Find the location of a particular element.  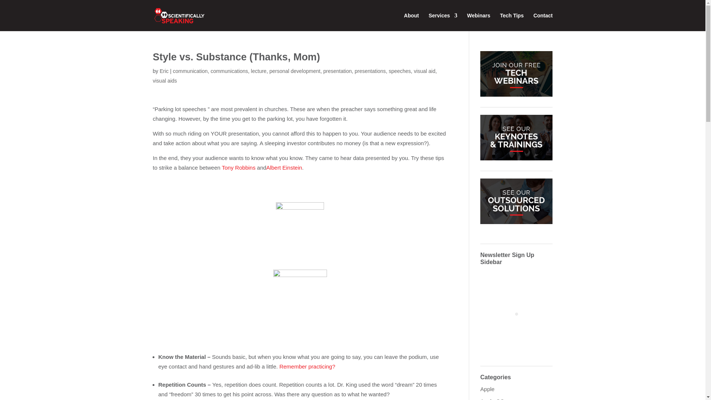

Remember practicing? is located at coordinates (307, 366).